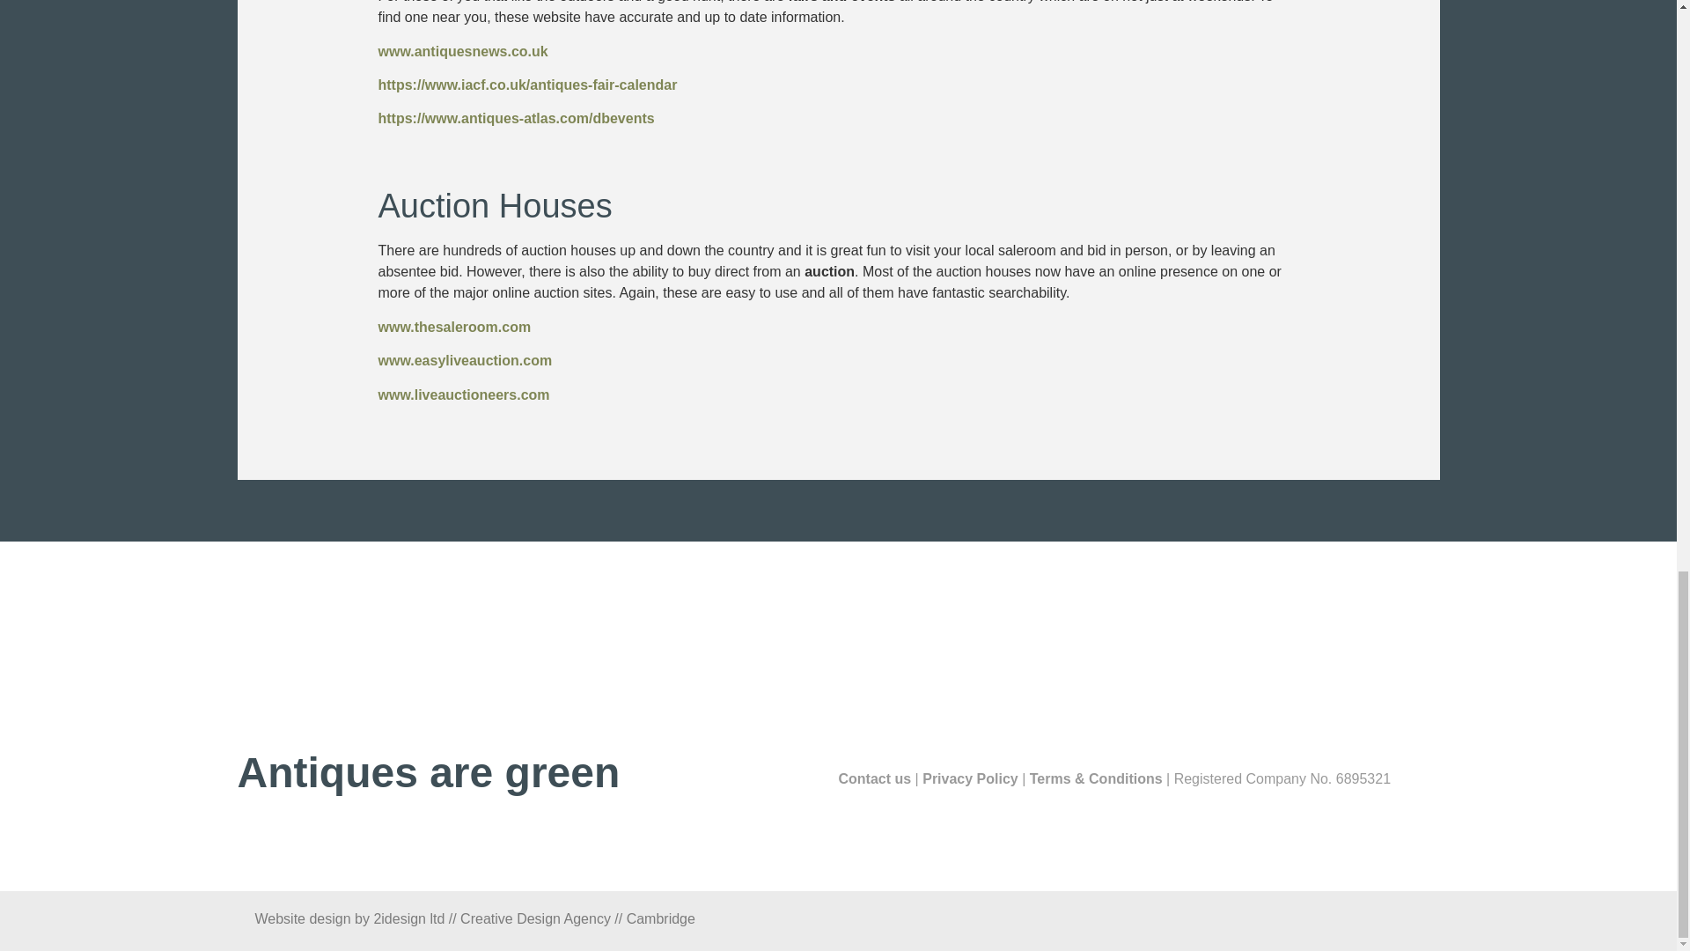 This screenshot has width=1690, height=951. What do you see at coordinates (455, 327) in the screenshot?
I see `www.thesaleroom.com` at bounding box center [455, 327].